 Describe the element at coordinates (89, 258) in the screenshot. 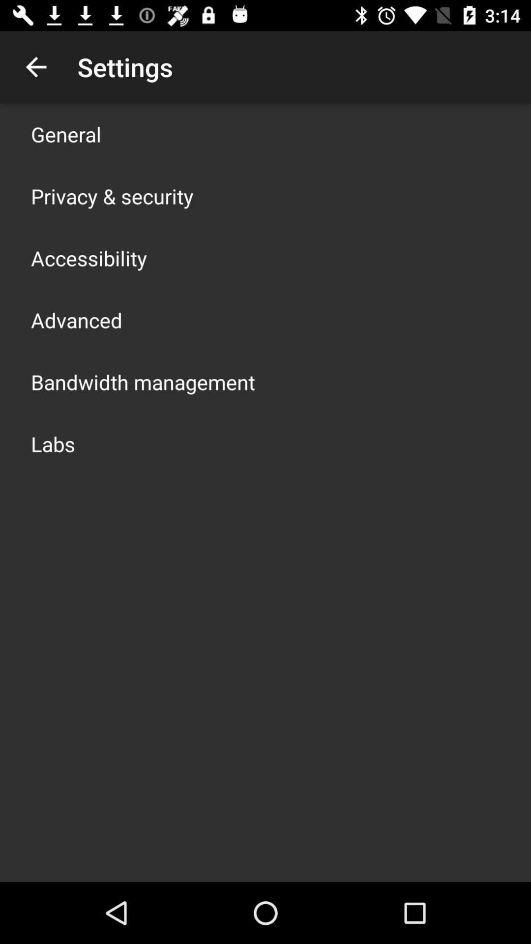

I see `flip to the accessibility` at that location.